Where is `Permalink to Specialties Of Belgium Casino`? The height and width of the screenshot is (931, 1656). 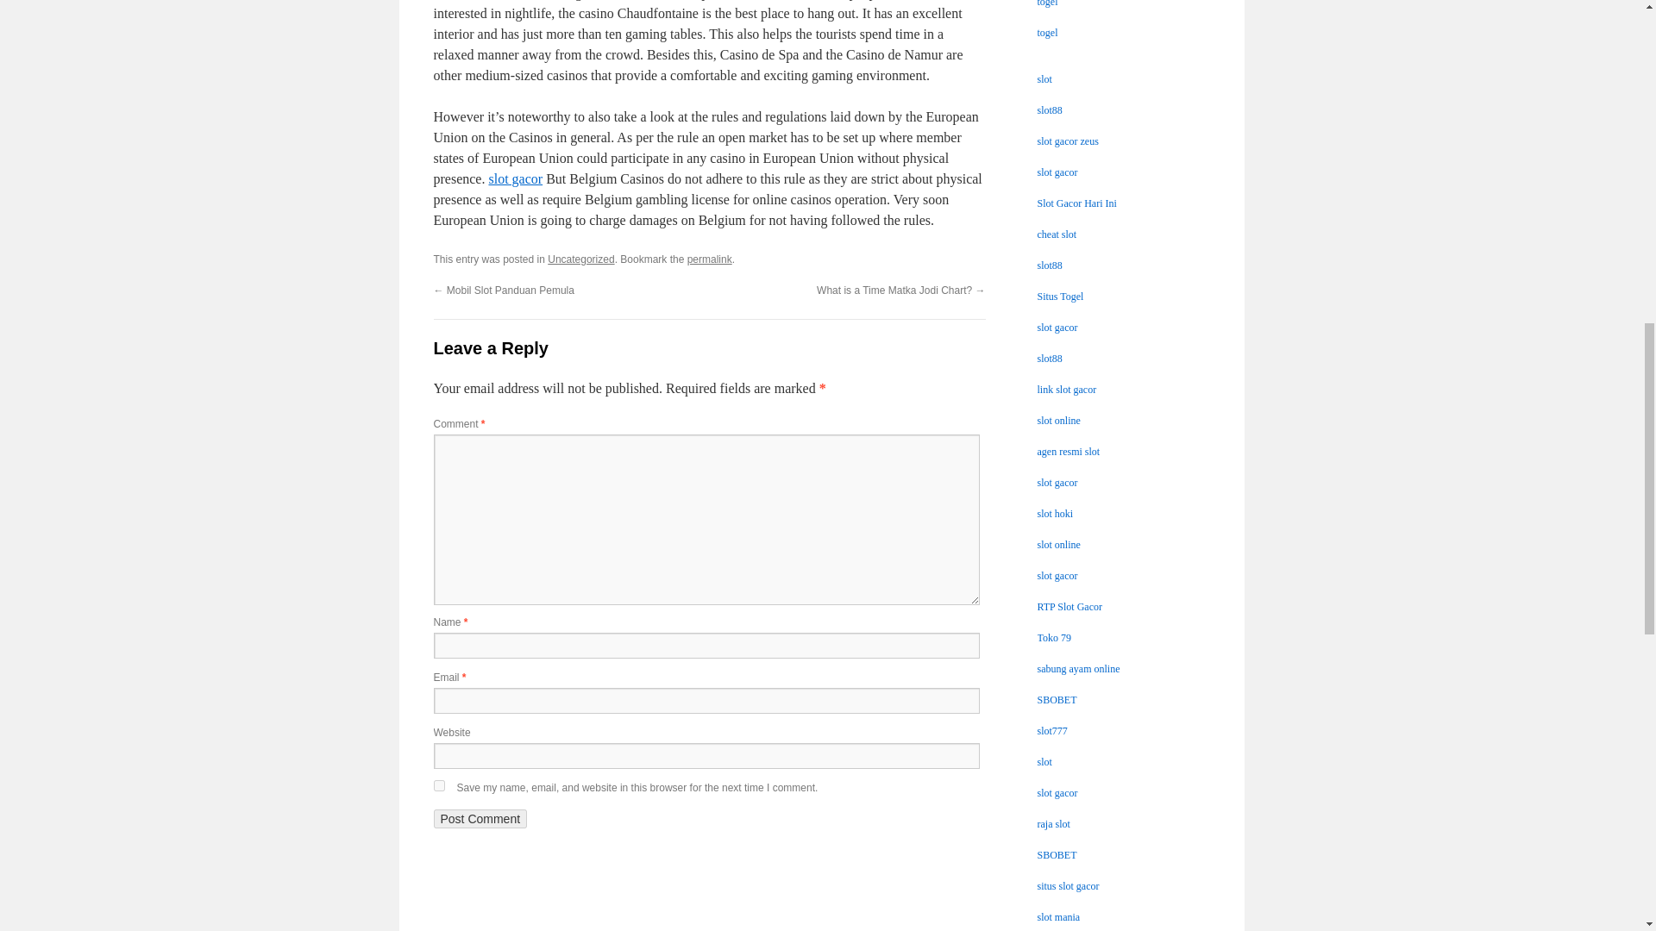 Permalink to Specialties Of Belgium Casino is located at coordinates (709, 259).